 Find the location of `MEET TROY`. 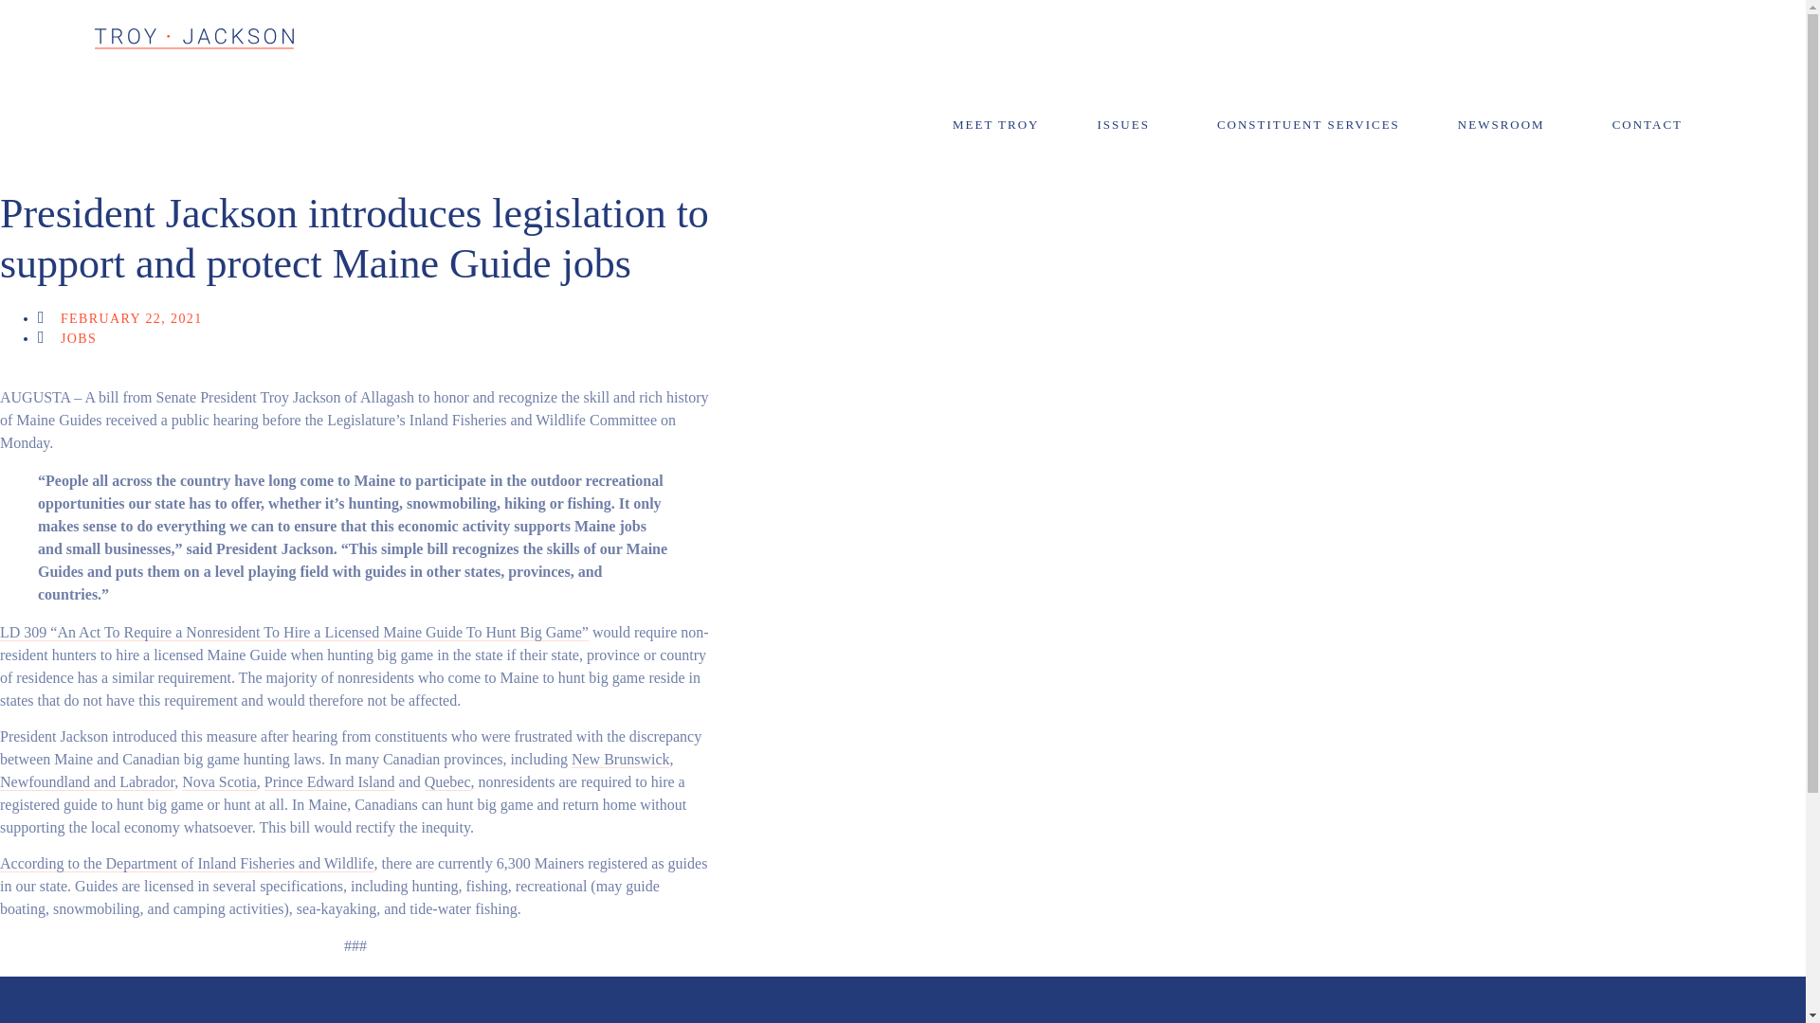

MEET TROY is located at coordinates (995, 125).